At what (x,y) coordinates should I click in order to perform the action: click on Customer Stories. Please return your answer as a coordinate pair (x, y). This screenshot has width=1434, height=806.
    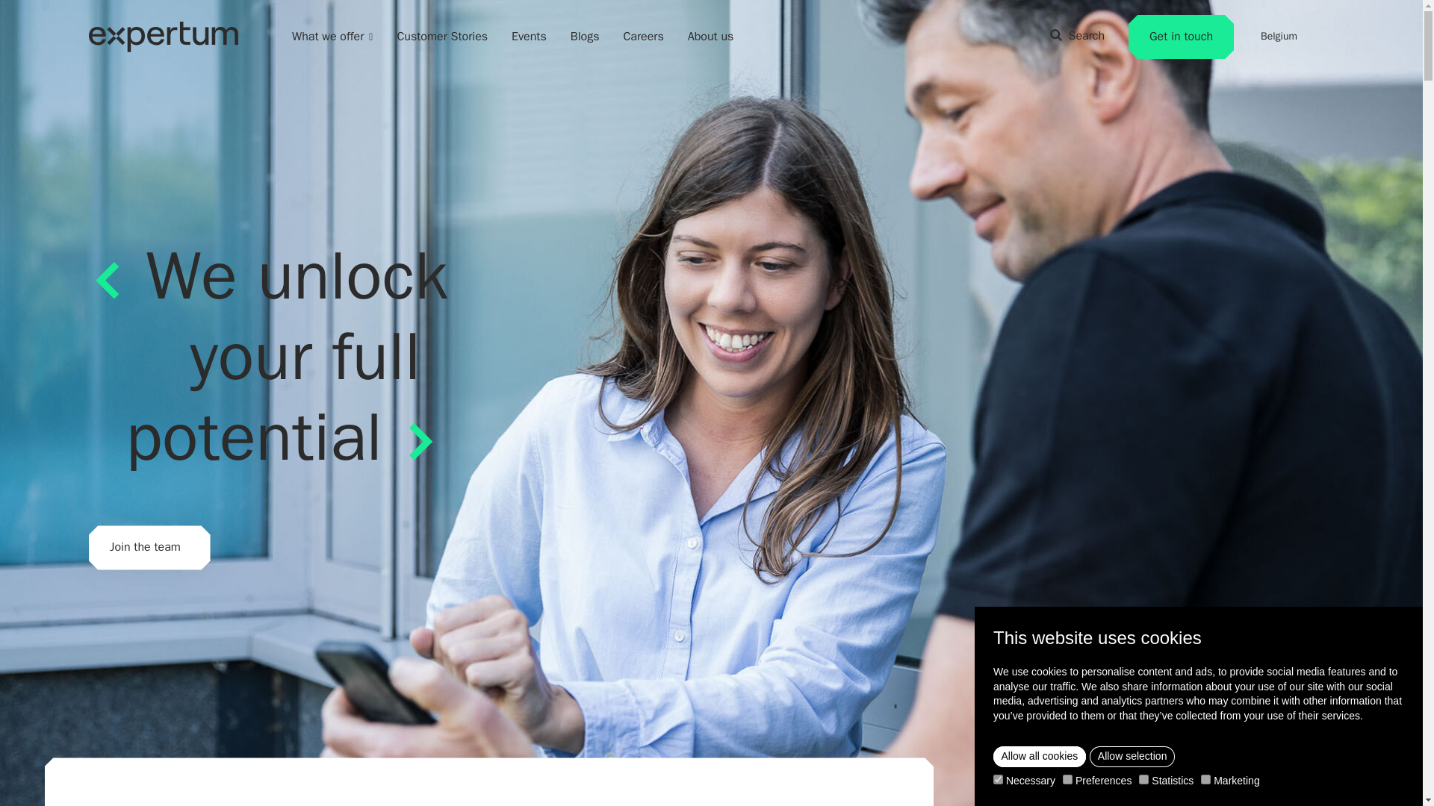
    Looking at the image, I should click on (442, 36).